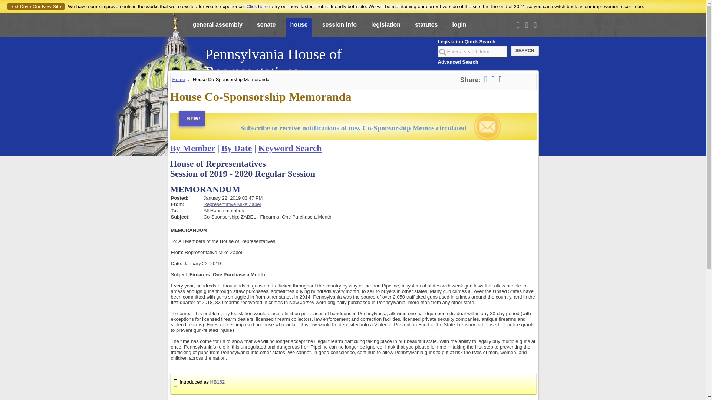 The width and height of the screenshot is (712, 400). Describe the element at coordinates (459, 28) in the screenshot. I see `login` at that location.